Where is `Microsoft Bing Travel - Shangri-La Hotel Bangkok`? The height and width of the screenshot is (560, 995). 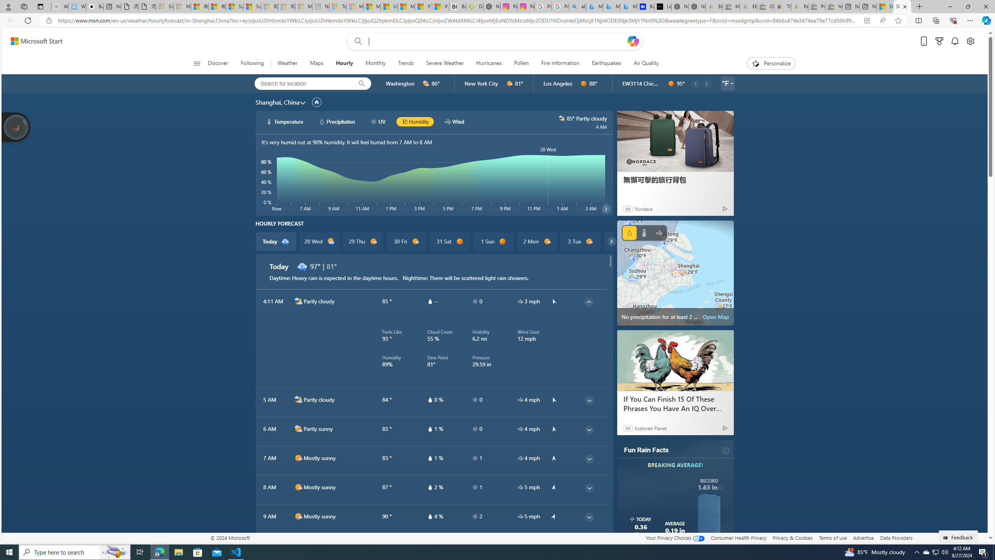 Microsoft Bing Travel - Shangri-La Hotel Bangkok is located at coordinates (629, 7).